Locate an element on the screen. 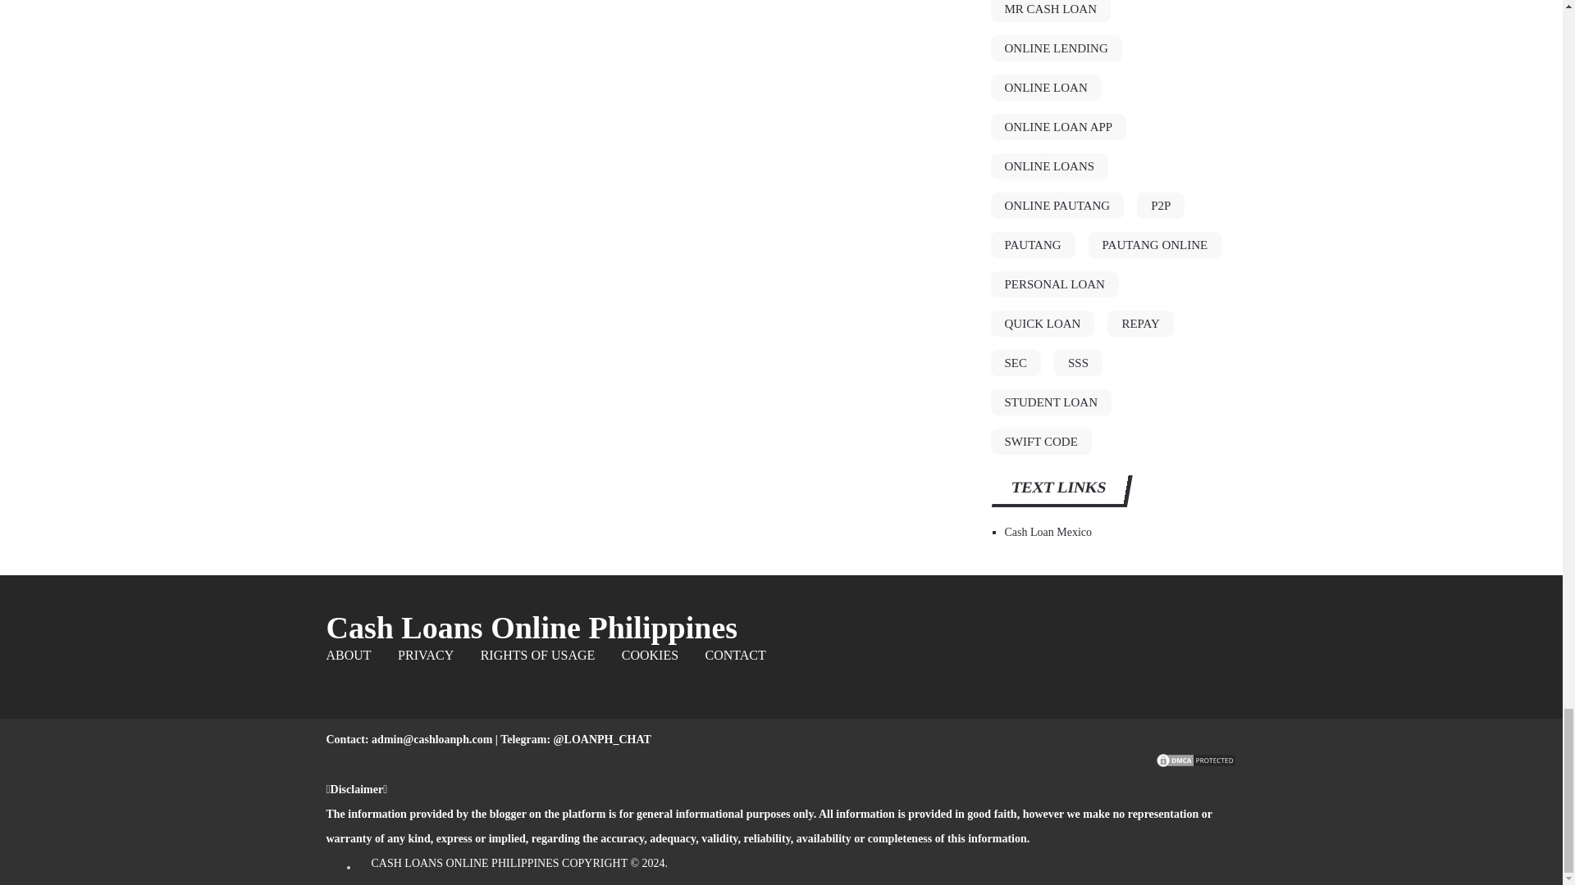 Image resolution: width=1575 pixels, height=885 pixels. DMCA.com Protection Status is located at coordinates (1195, 764).